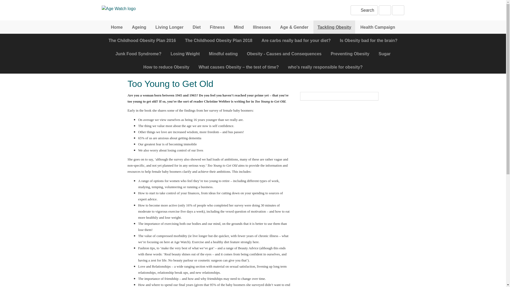 The width and height of the screenshot is (510, 287). Describe the element at coordinates (239, 27) in the screenshot. I see `Mind` at that location.